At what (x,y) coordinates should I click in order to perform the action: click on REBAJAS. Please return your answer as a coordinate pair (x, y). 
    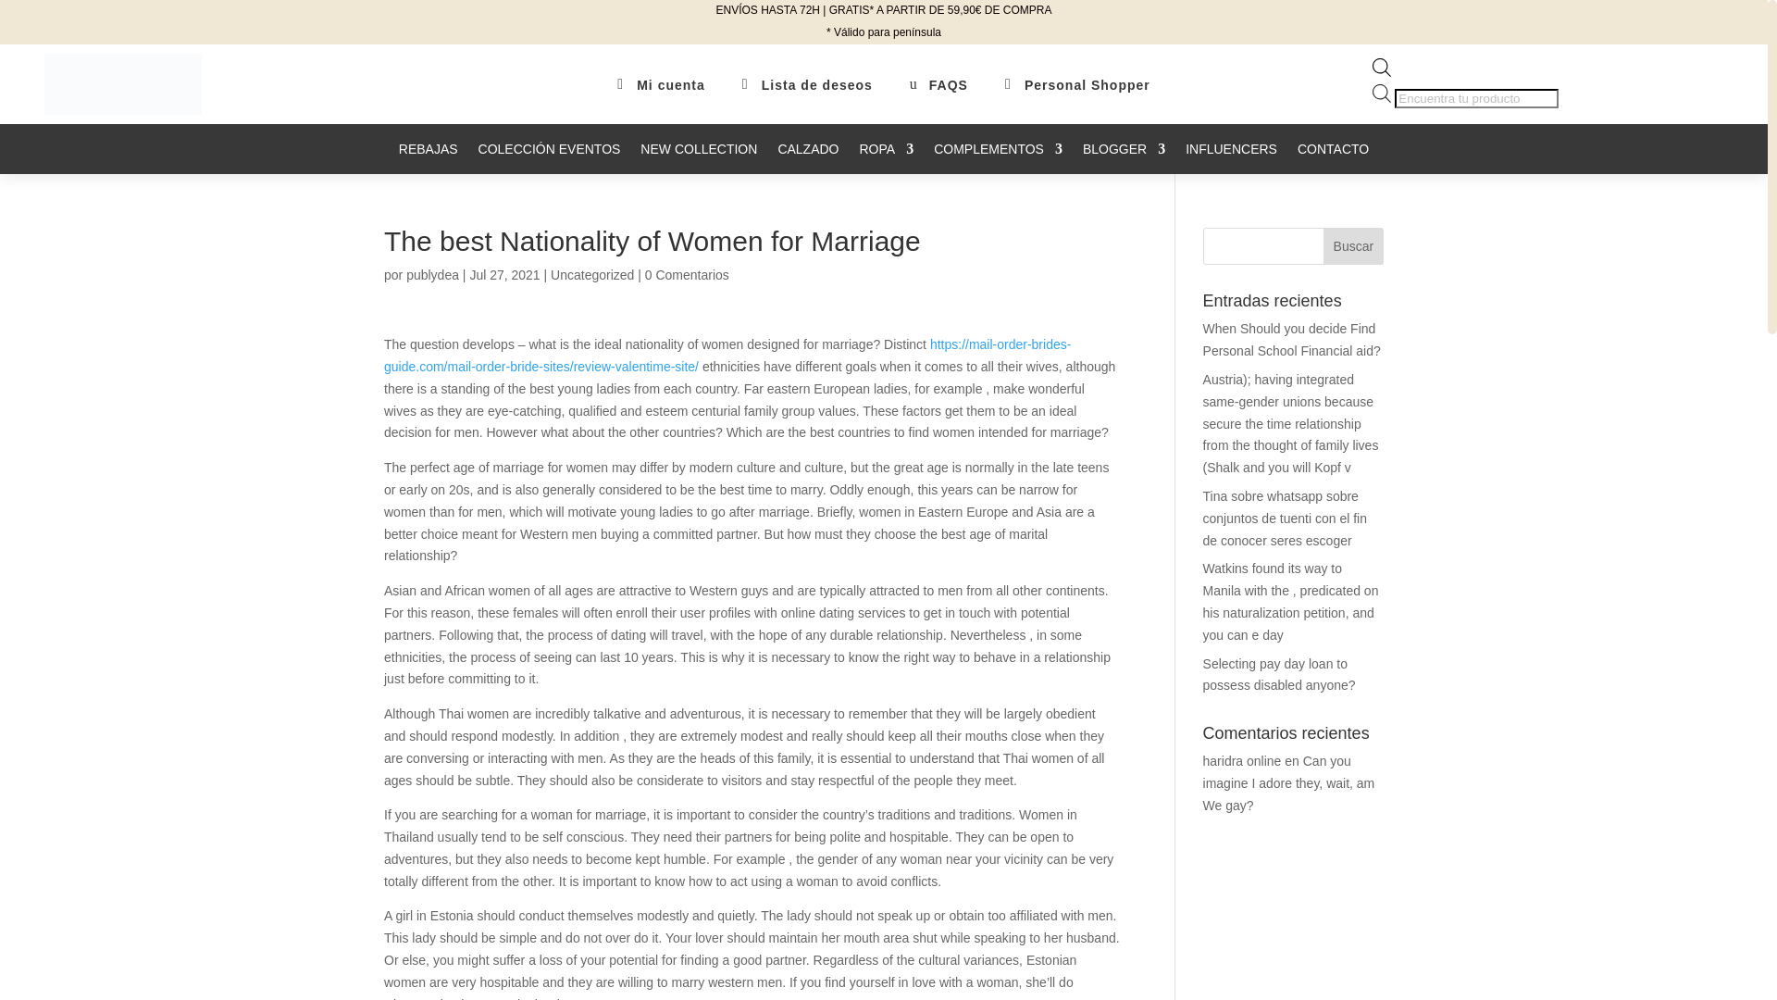
    Looking at the image, I should click on (428, 157).